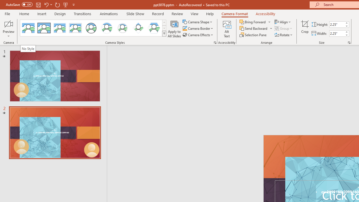 Image resolution: width=359 pixels, height=202 pixels. Describe the element at coordinates (8, 29) in the screenshot. I see `Preview` at that location.